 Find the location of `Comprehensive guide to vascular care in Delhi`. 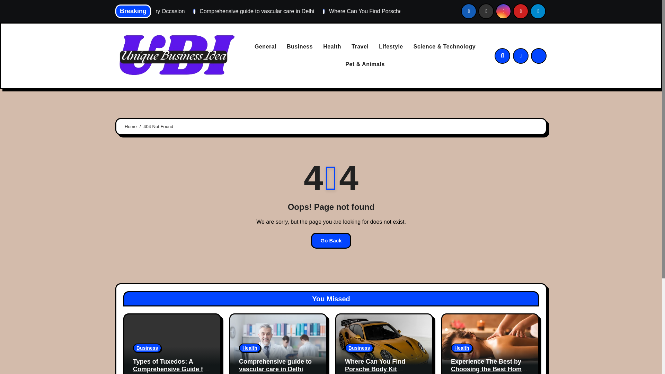

Comprehensive guide to vascular care in Delhi is located at coordinates (346, 11).